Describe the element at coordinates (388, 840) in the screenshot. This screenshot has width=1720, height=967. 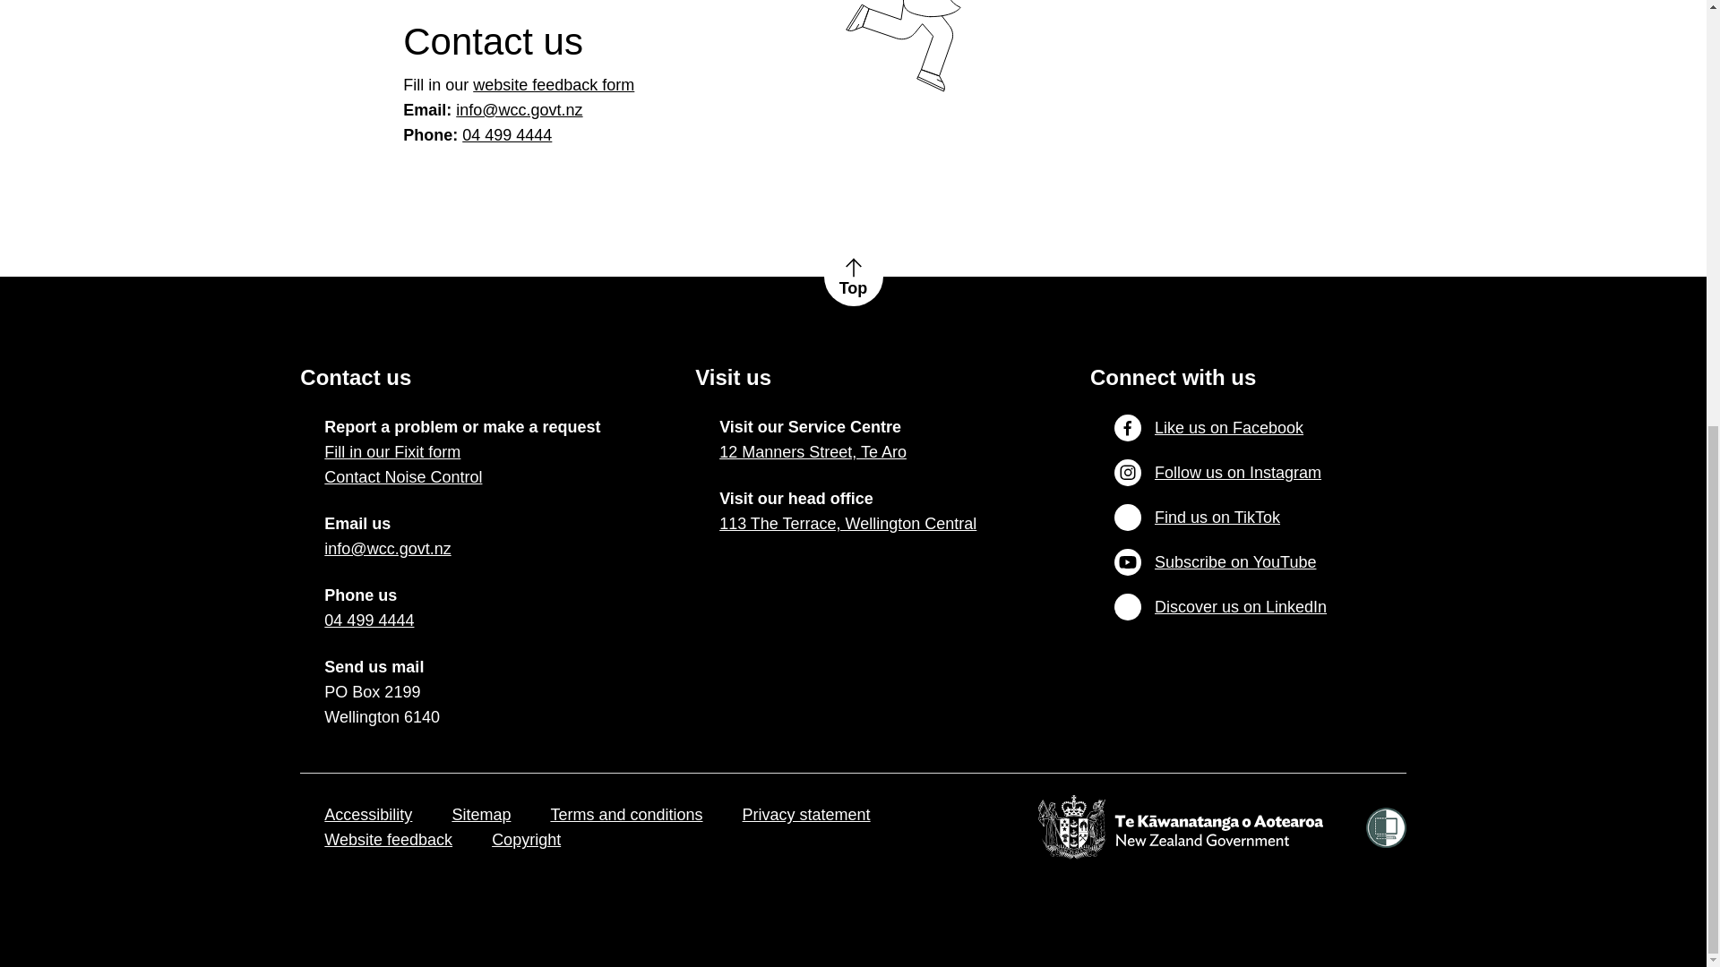
I see `Link opens in a new window` at that location.